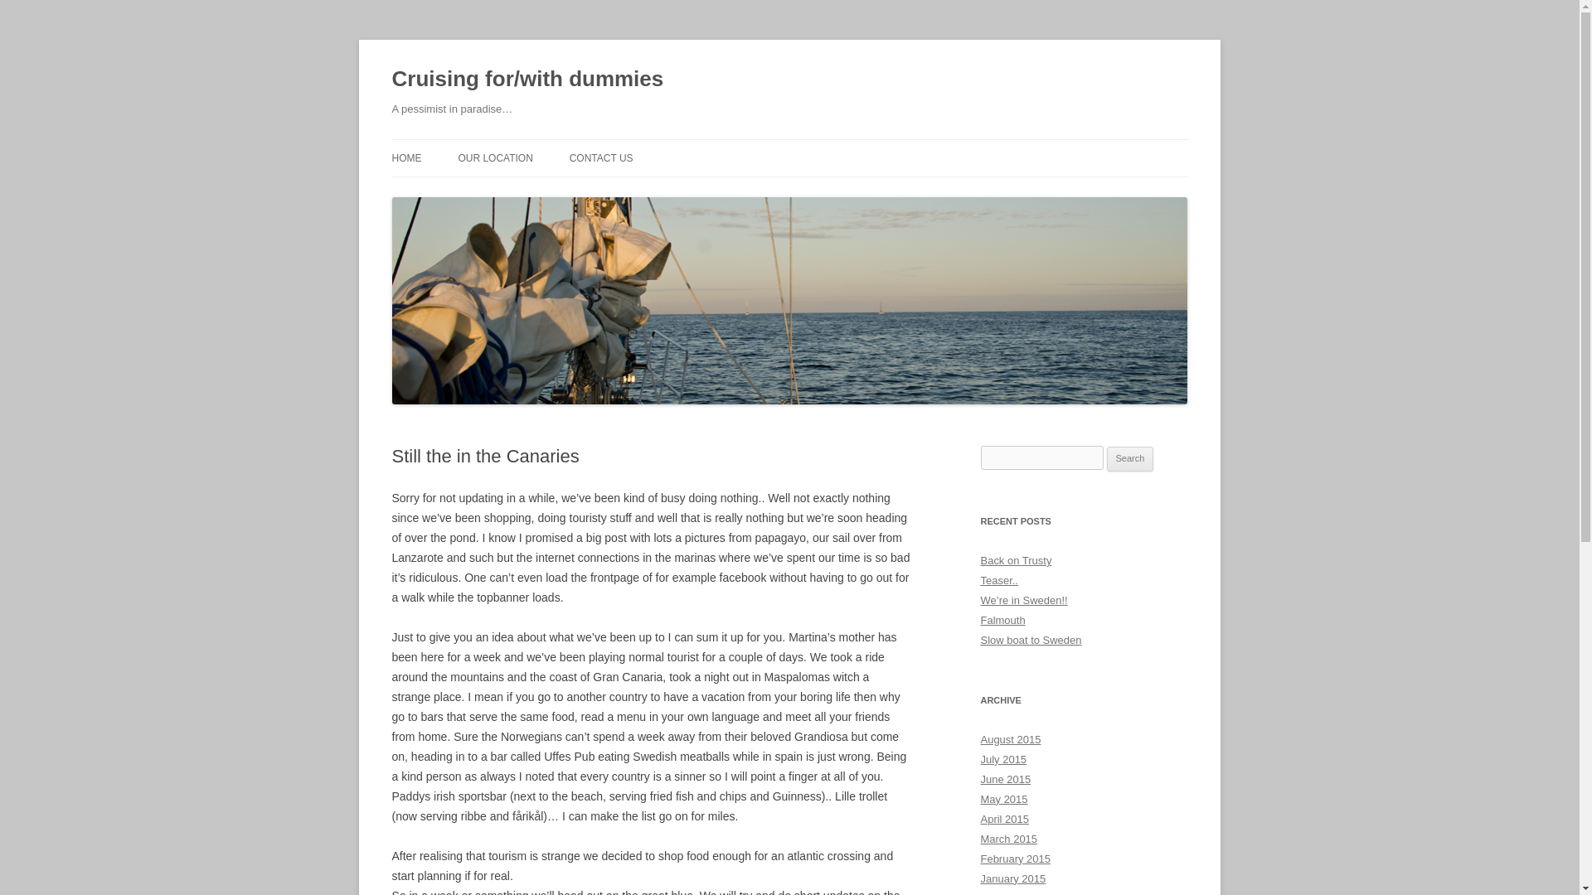 This screenshot has width=1592, height=895. What do you see at coordinates (1004, 819) in the screenshot?
I see `April 2015` at bounding box center [1004, 819].